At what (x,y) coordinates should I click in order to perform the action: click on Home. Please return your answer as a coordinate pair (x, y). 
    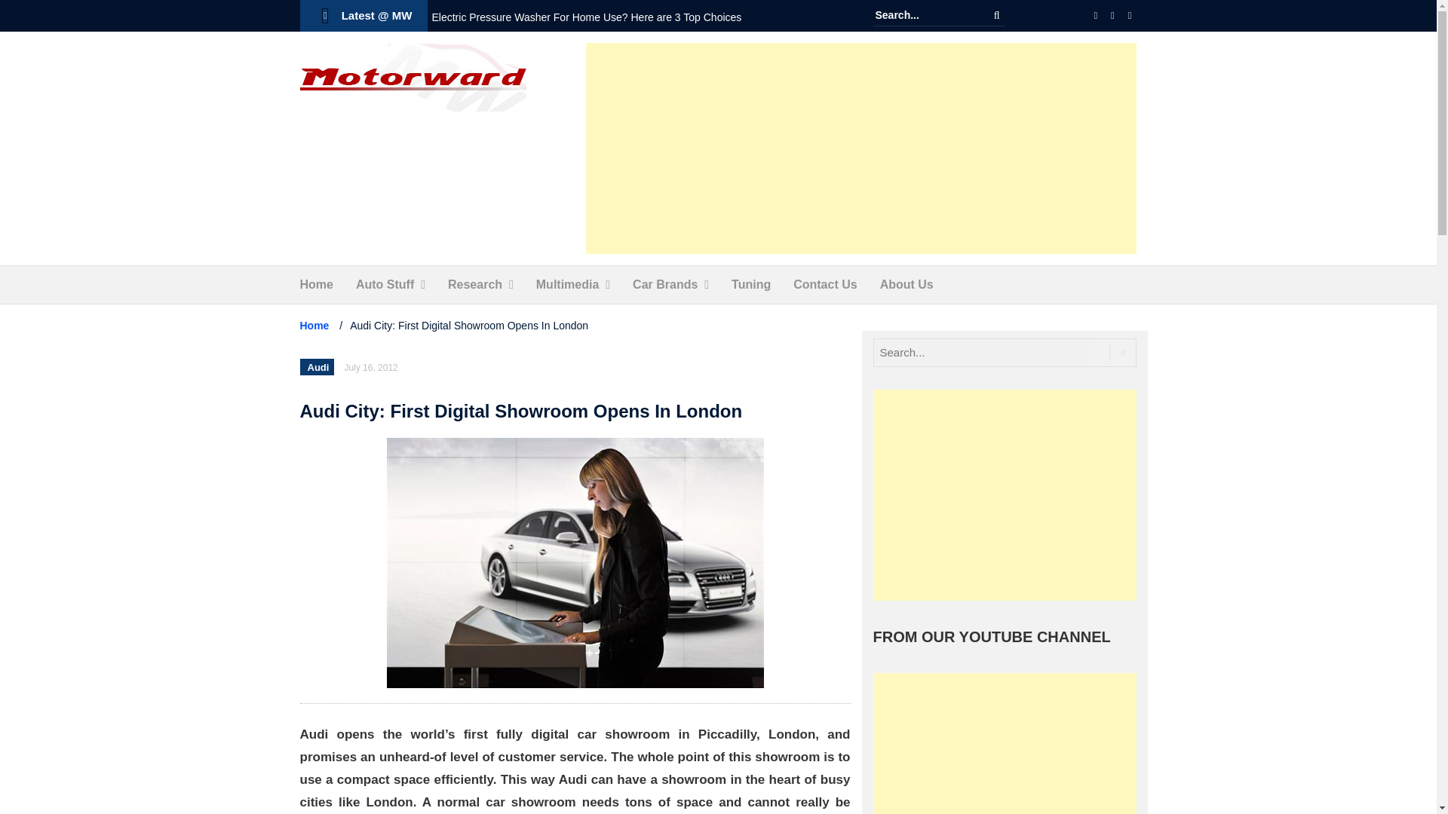
    Looking at the image, I should click on (316, 285).